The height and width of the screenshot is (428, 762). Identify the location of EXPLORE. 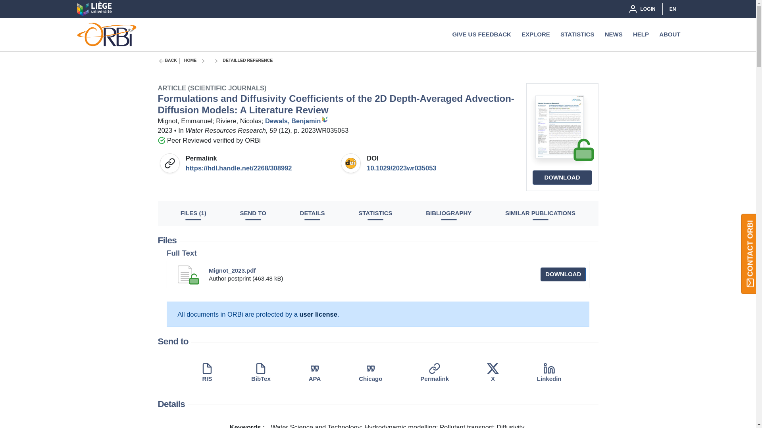
(536, 34).